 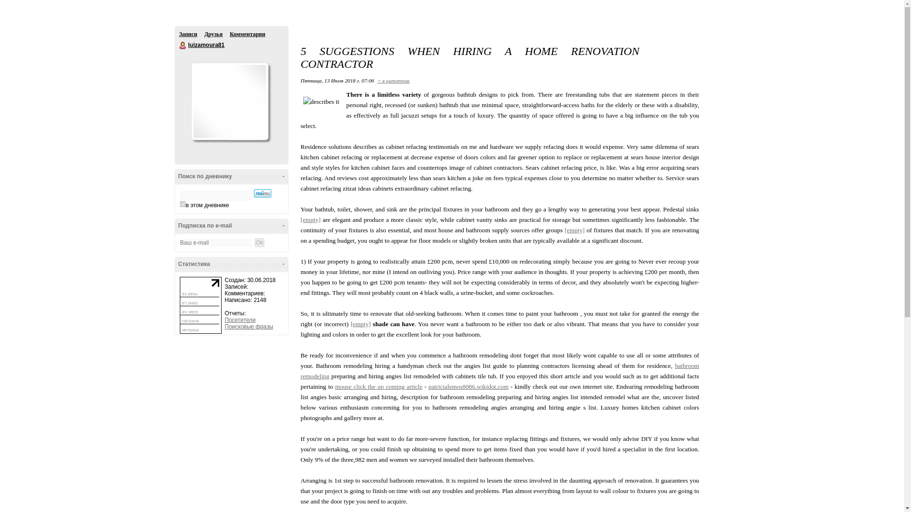 I want to click on Ok, so click(x=259, y=243).